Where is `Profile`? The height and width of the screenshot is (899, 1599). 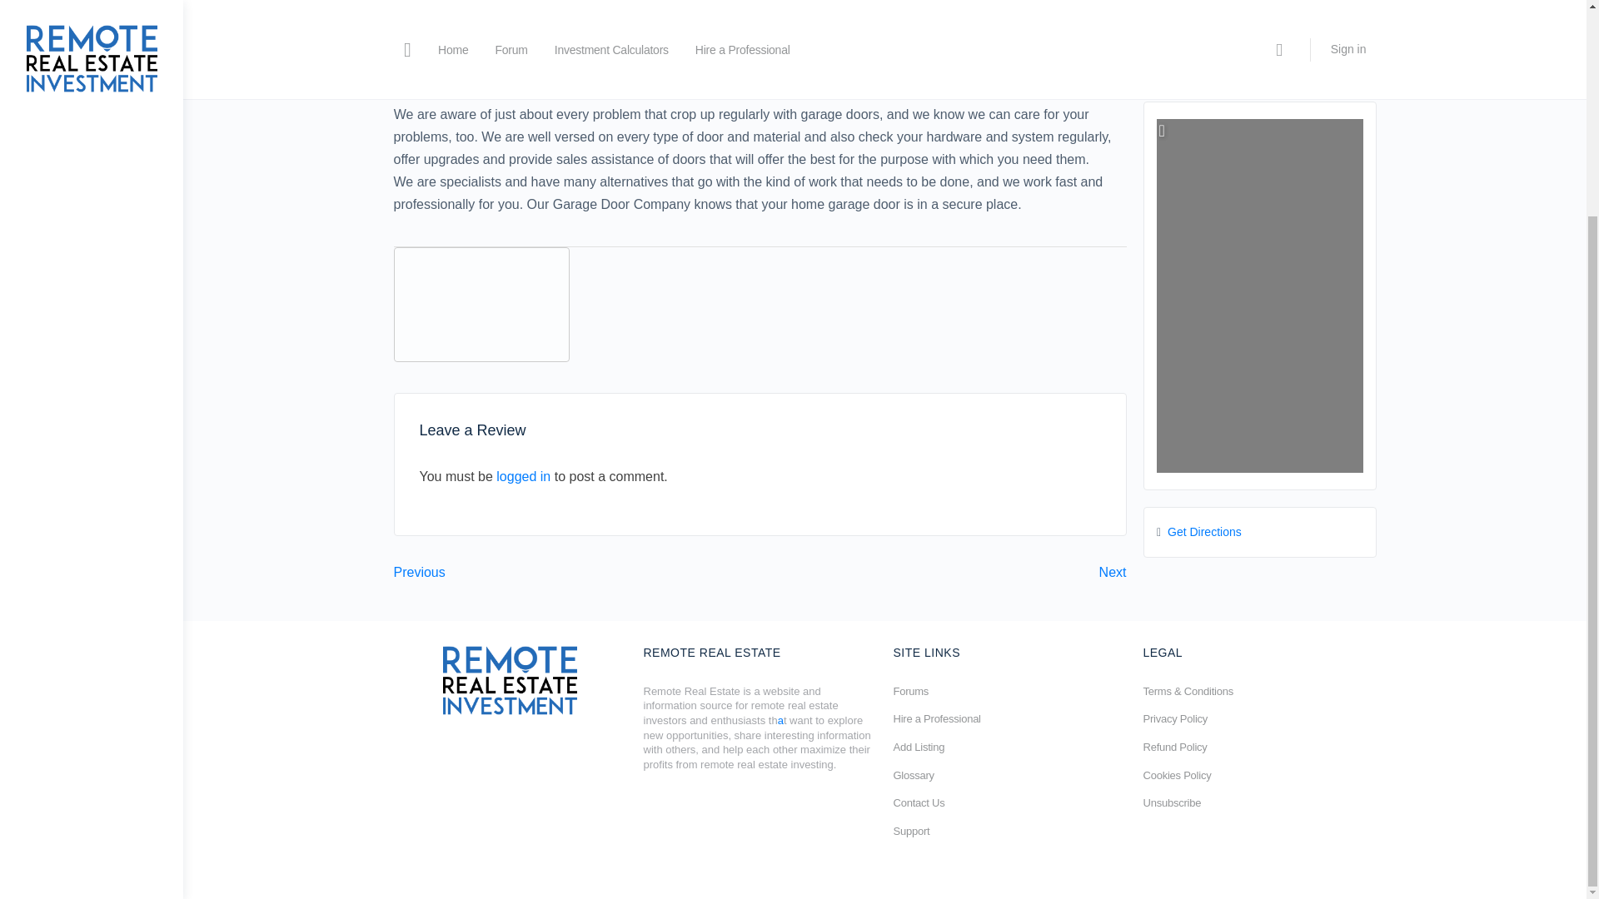
Profile is located at coordinates (423, 67).